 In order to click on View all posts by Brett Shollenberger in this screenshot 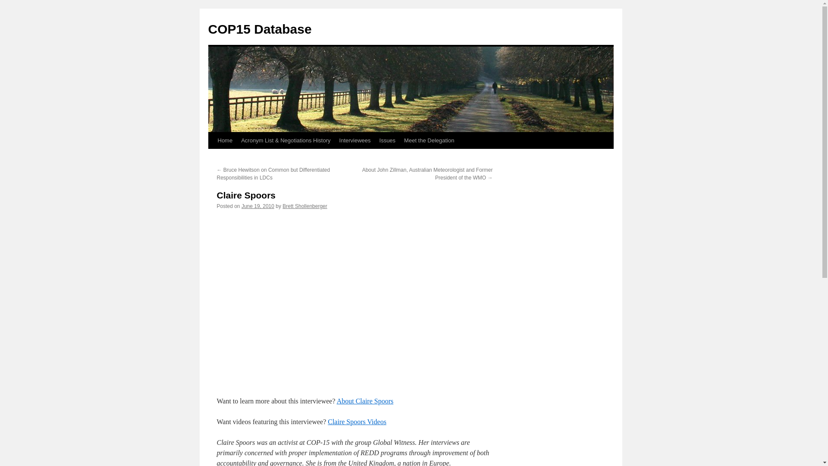, I will do `click(304, 206)`.